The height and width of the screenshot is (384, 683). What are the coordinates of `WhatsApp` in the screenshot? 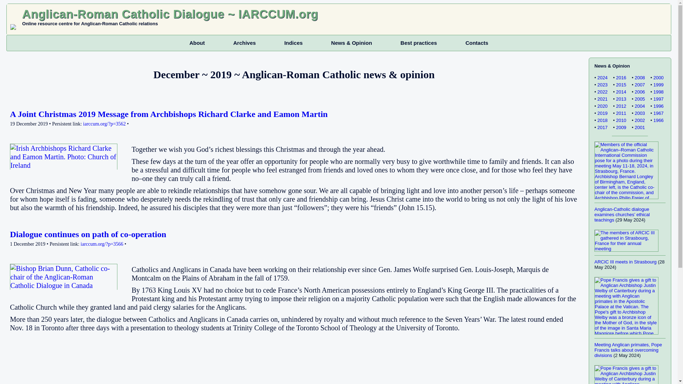 It's located at (58, 134).